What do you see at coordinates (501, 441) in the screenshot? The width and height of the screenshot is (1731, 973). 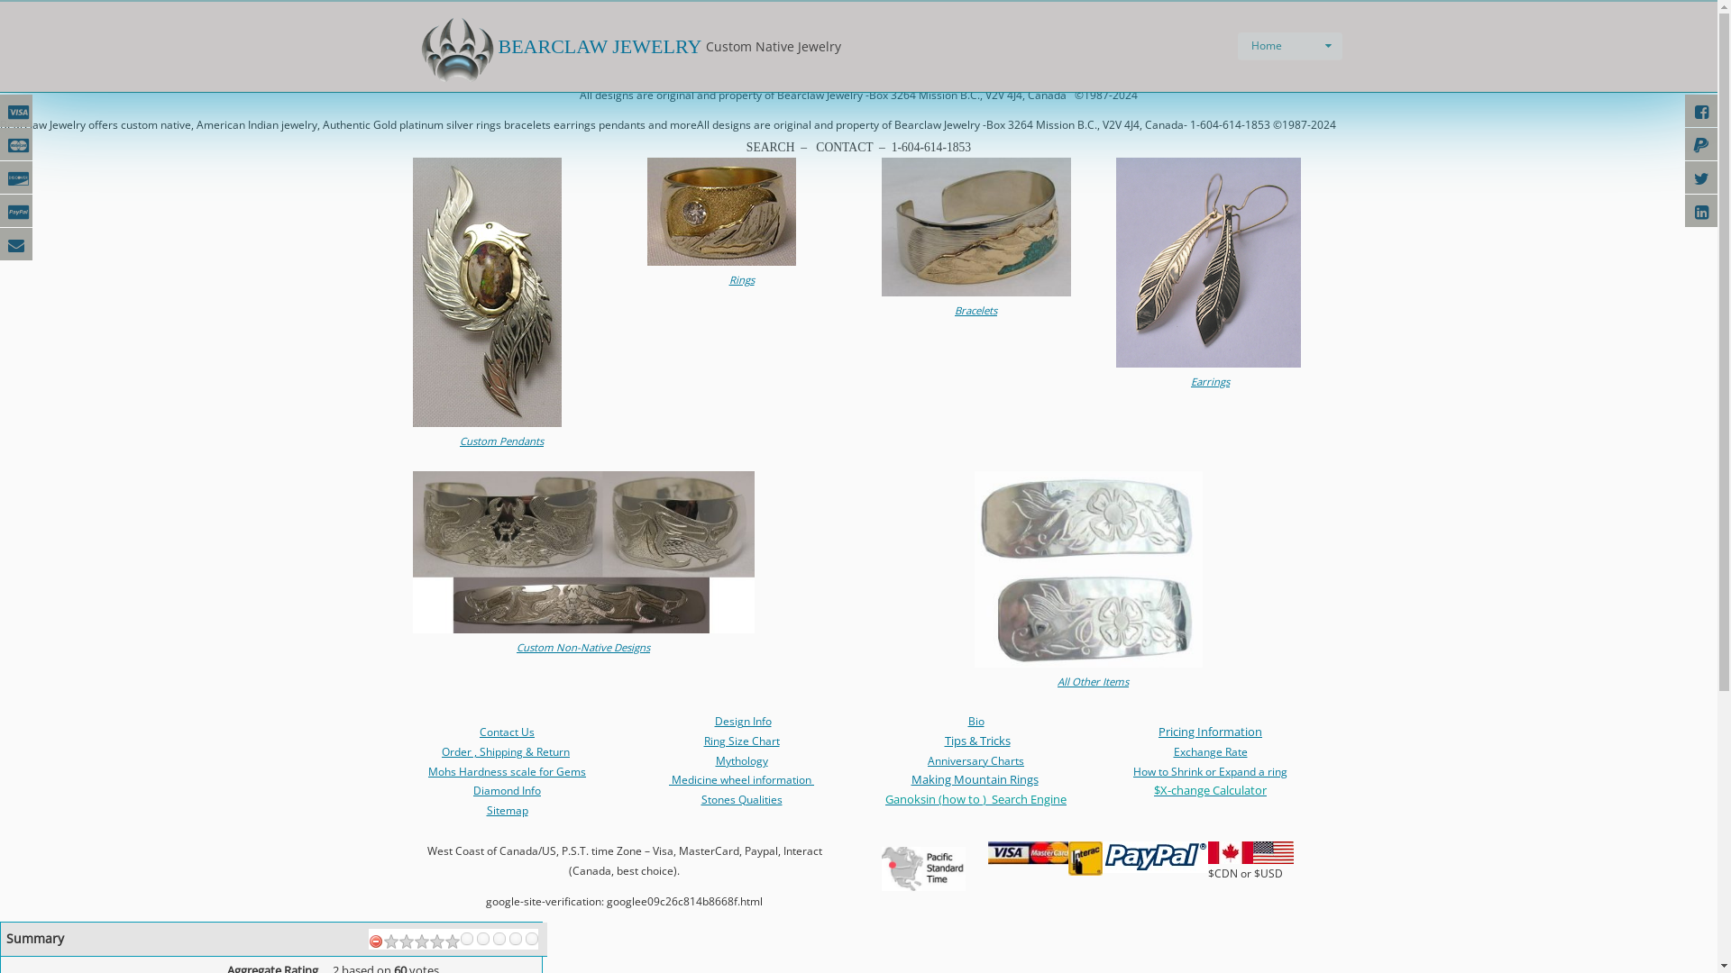 I see `Custom Pendants` at bounding box center [501, 441].